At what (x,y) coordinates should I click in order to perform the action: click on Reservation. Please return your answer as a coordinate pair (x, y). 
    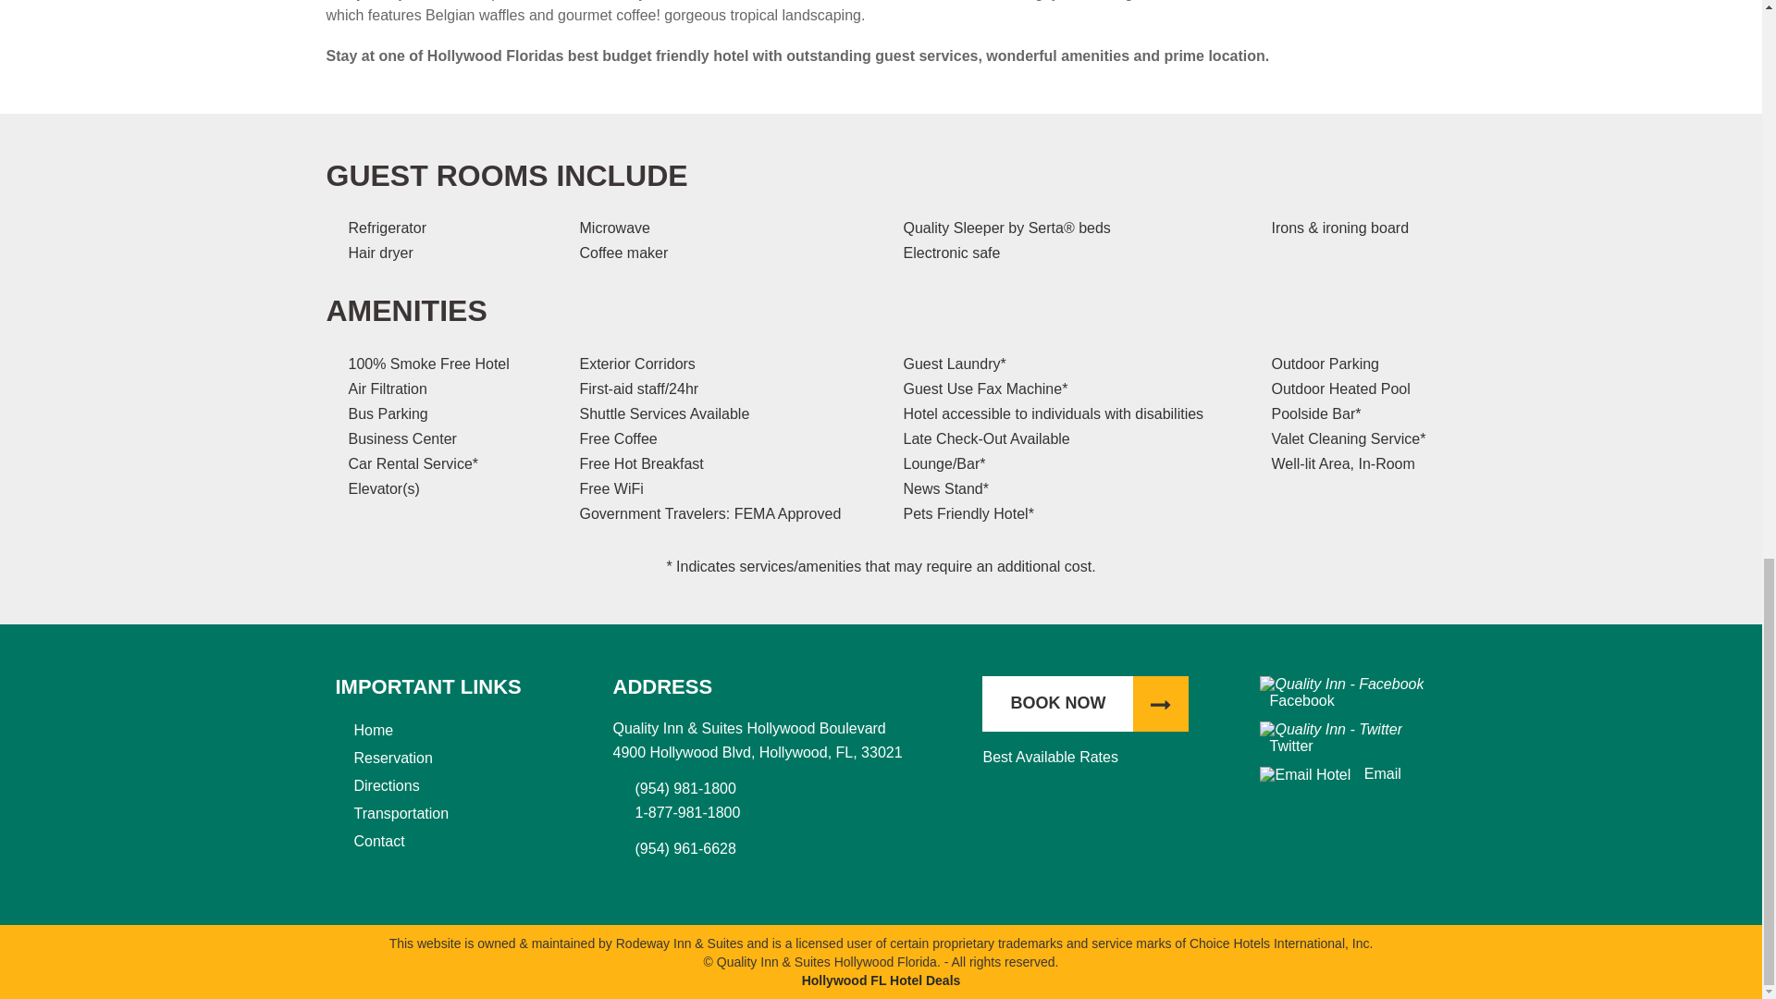
    Looking at the image, I should click on (392, 758).